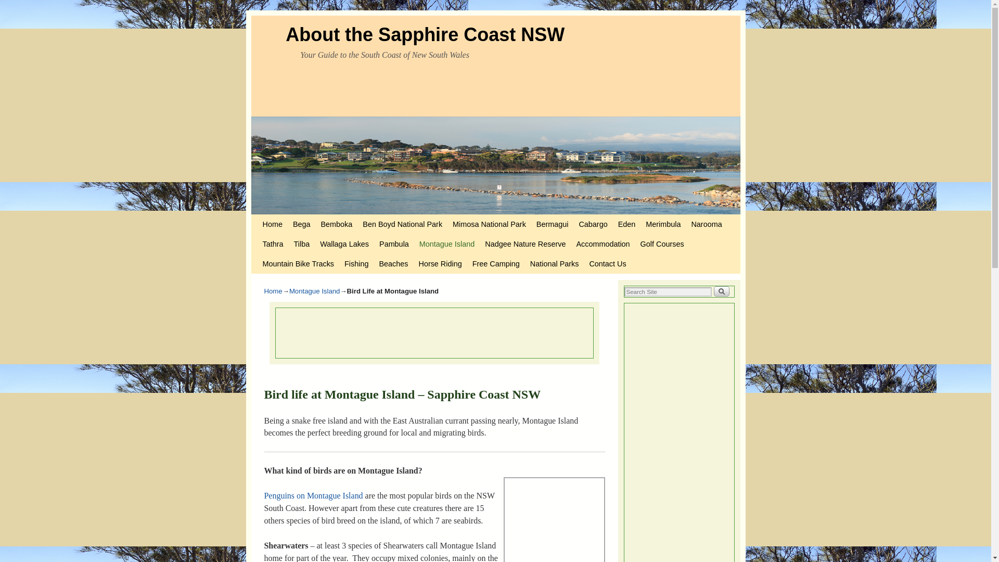 This screenshot has height=562, width=999. What do you see at coordinates (336, 224) in the screenshot?
I see `Bemboka` at bounding box center [336, 224].